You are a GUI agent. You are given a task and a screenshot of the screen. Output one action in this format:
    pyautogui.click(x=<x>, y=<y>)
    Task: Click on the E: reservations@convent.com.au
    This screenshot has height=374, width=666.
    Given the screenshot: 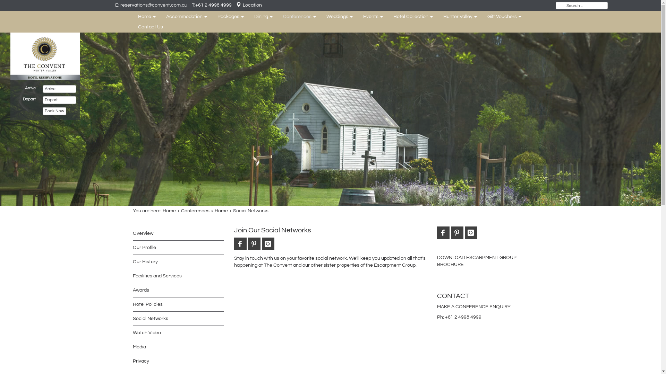 What is the action you would take?
    pyautogui.click(x=151, y=5)
    